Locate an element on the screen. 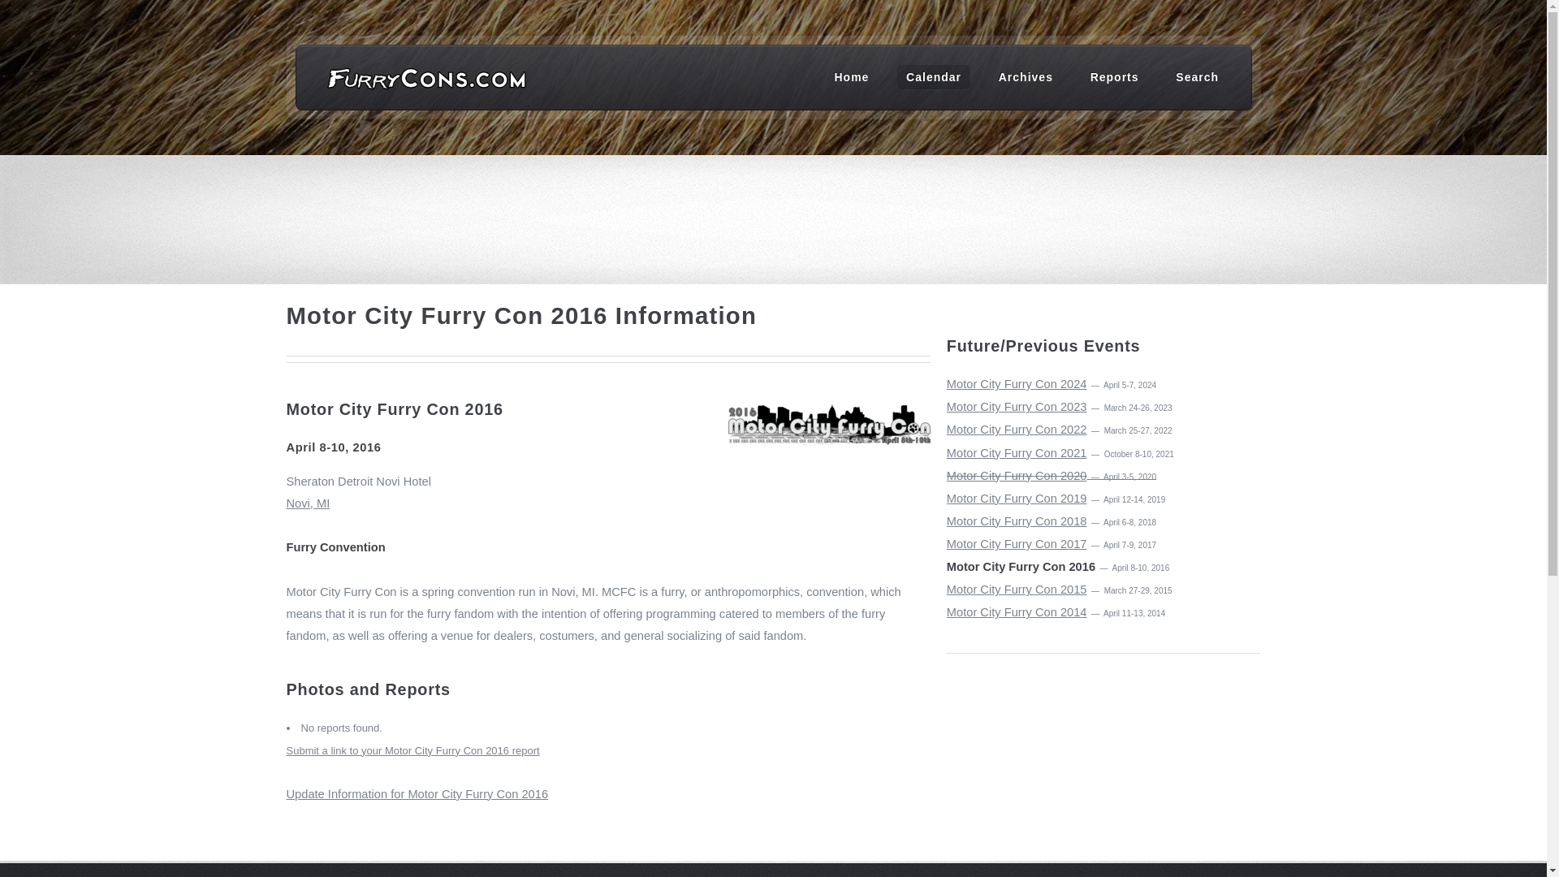 The image size is (1559, 877). Motor City Furry Con 2015 is located at coordinates (1017, 590).